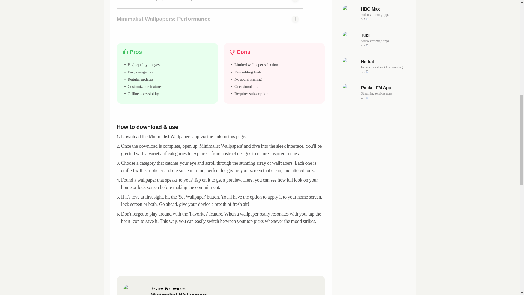  Describe the element at coordinates (375, 66) in the screenshot. I see `Video streaming apps` at that location.